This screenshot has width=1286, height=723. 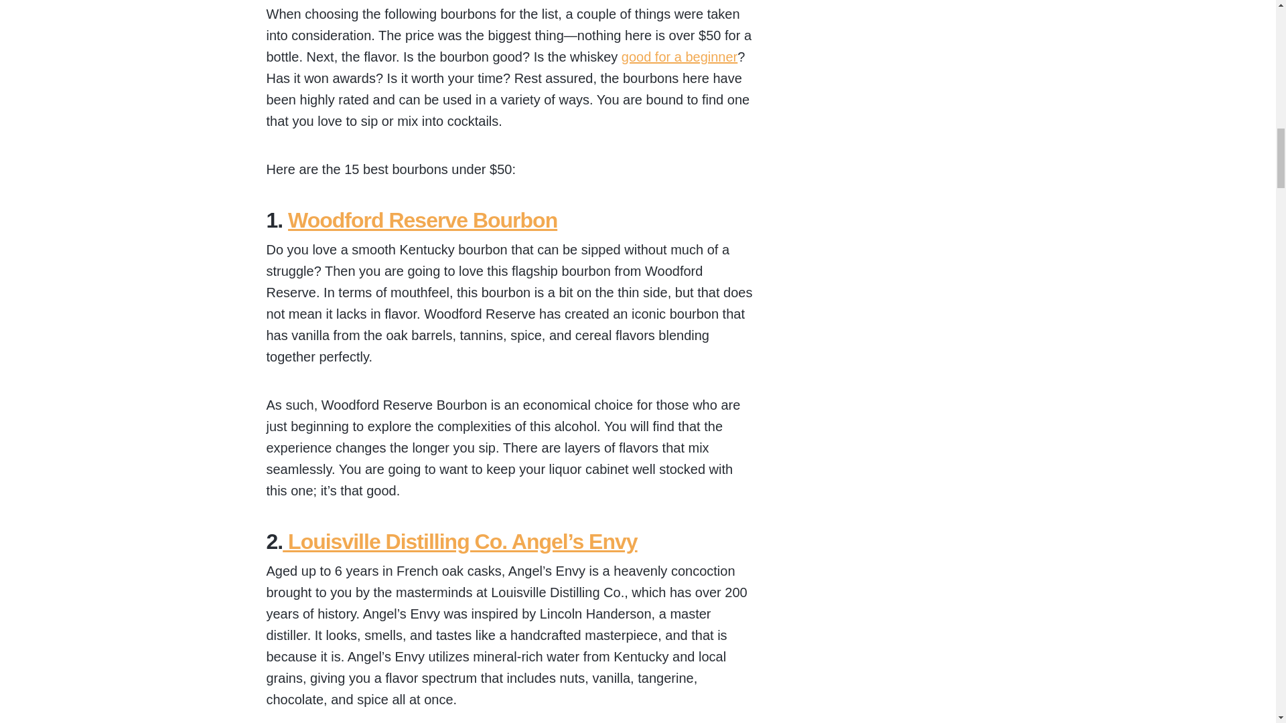 What do you see at coordinates (422, 220) in the screenshot?
I see `Woodford Reserve Bourbon` at bounding box center [422, 220].